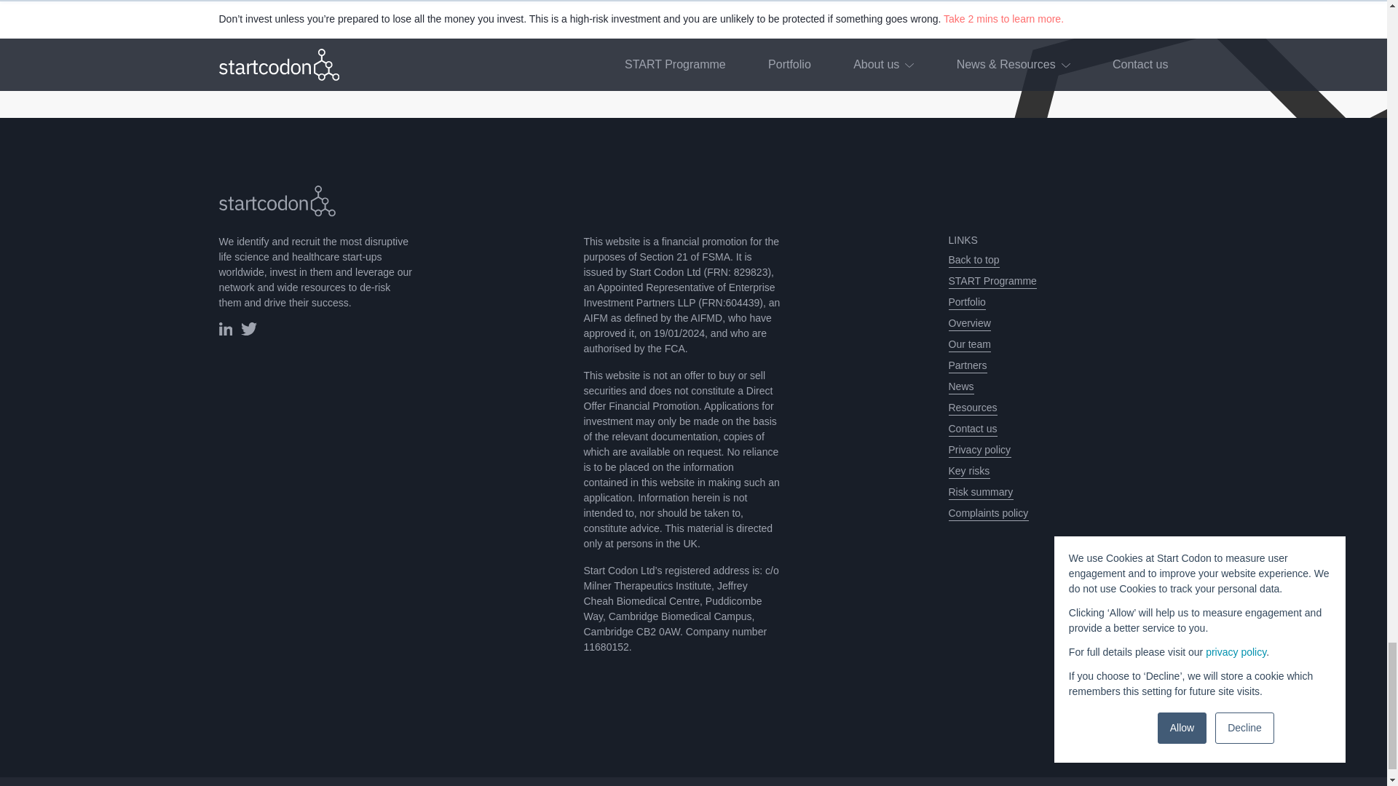 This screenshot has height=786, width=1398. Describe the element at coordinates (249, 332) in the screenshot. I see `Twitter` at that location.